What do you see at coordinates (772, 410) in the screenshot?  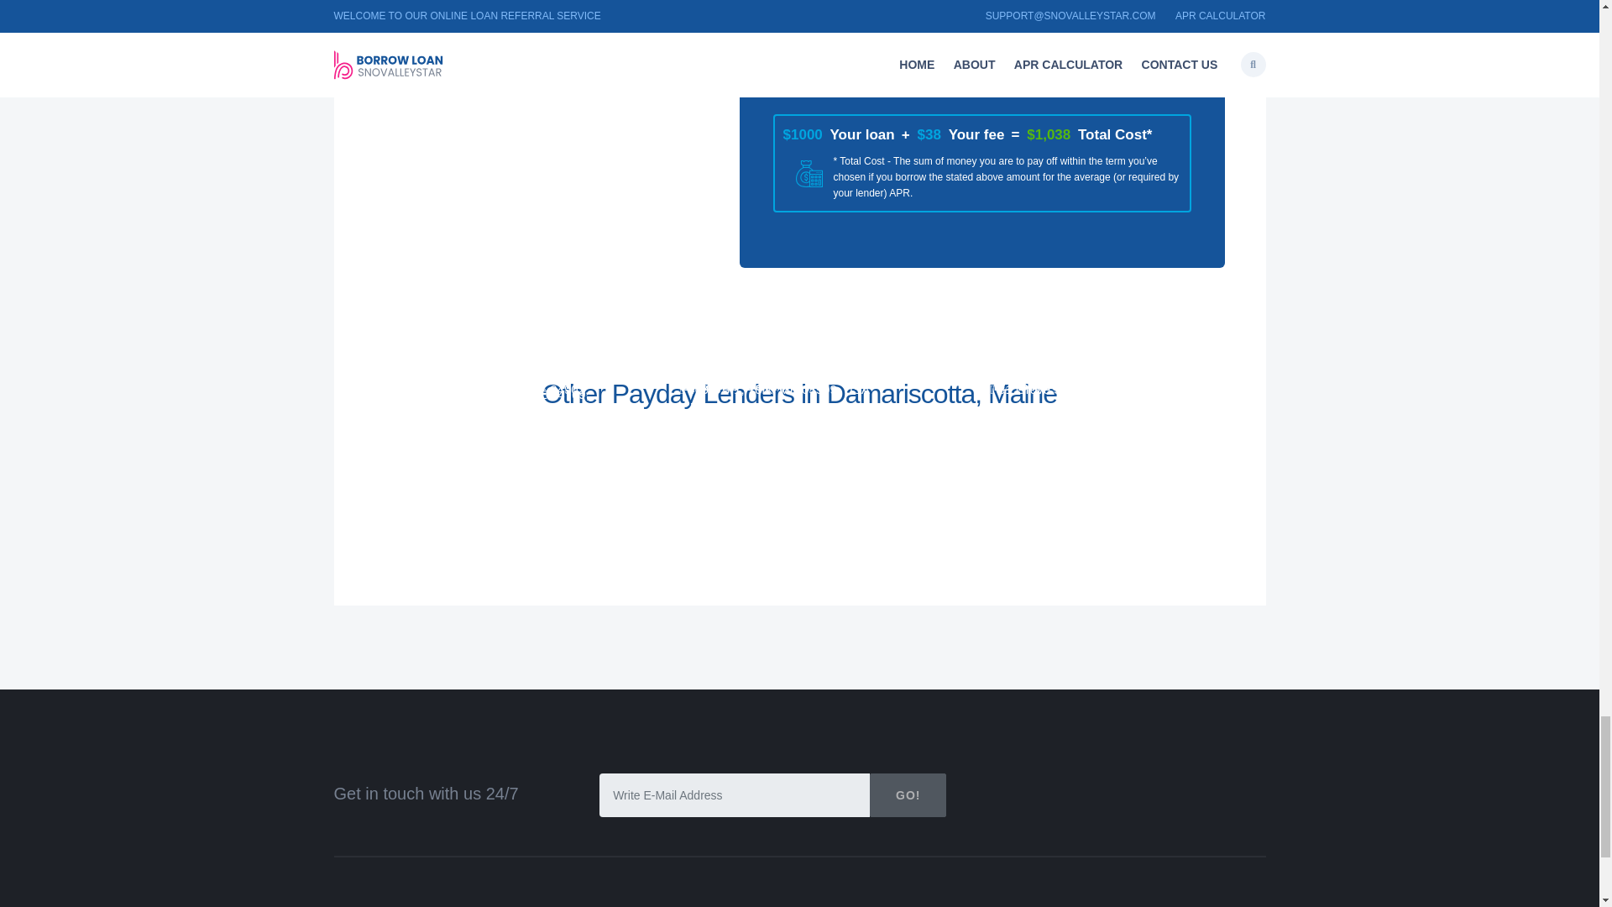 I see `Five County Credit Union` at bounding box center [772, 410].